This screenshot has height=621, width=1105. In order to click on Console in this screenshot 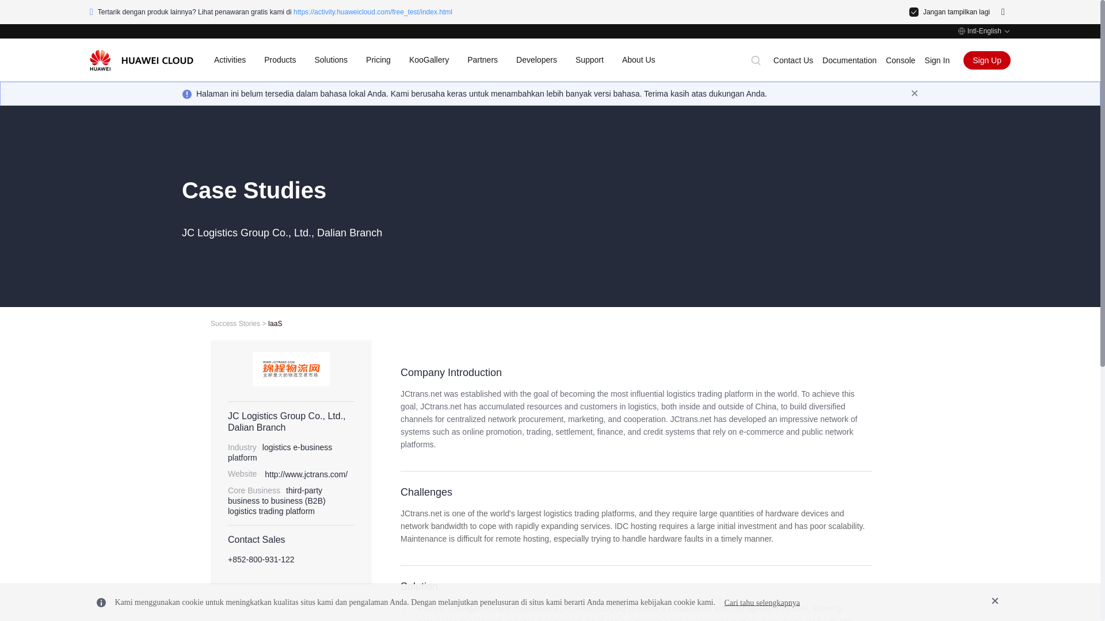, I will do `click(900, 60)`.